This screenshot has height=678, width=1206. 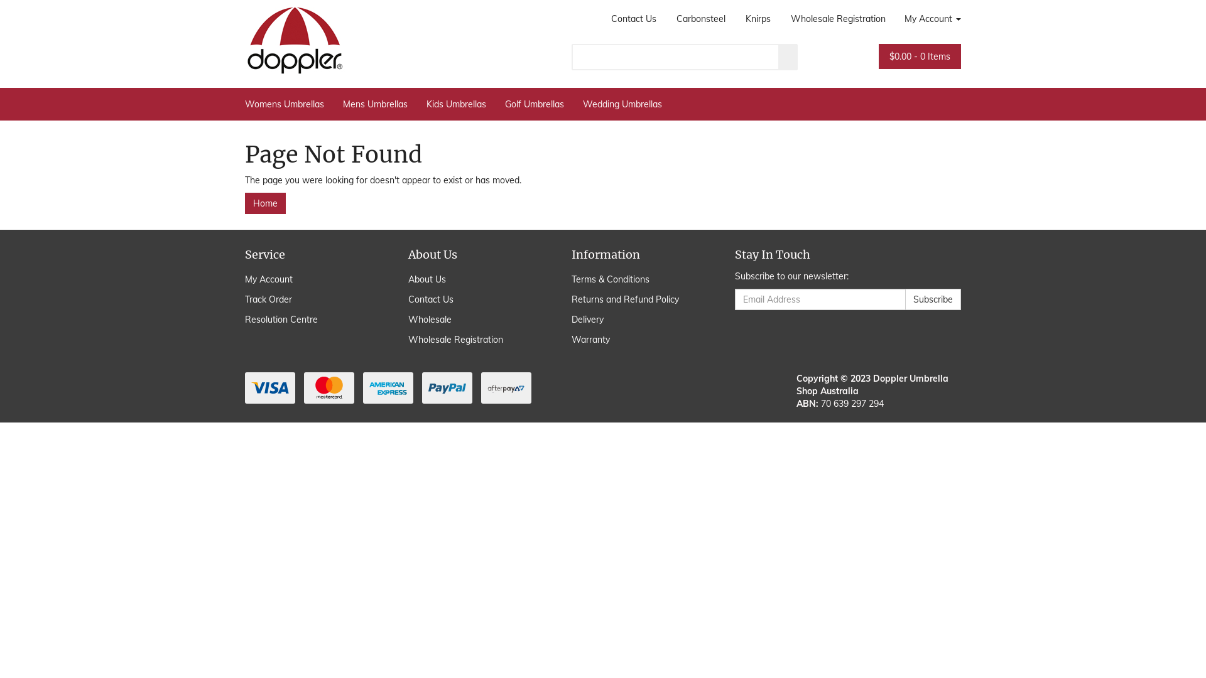 What do you see at coordinates (933, 299) in the screenshot?
I see `Subscribe` at bounding box center [933, 299].